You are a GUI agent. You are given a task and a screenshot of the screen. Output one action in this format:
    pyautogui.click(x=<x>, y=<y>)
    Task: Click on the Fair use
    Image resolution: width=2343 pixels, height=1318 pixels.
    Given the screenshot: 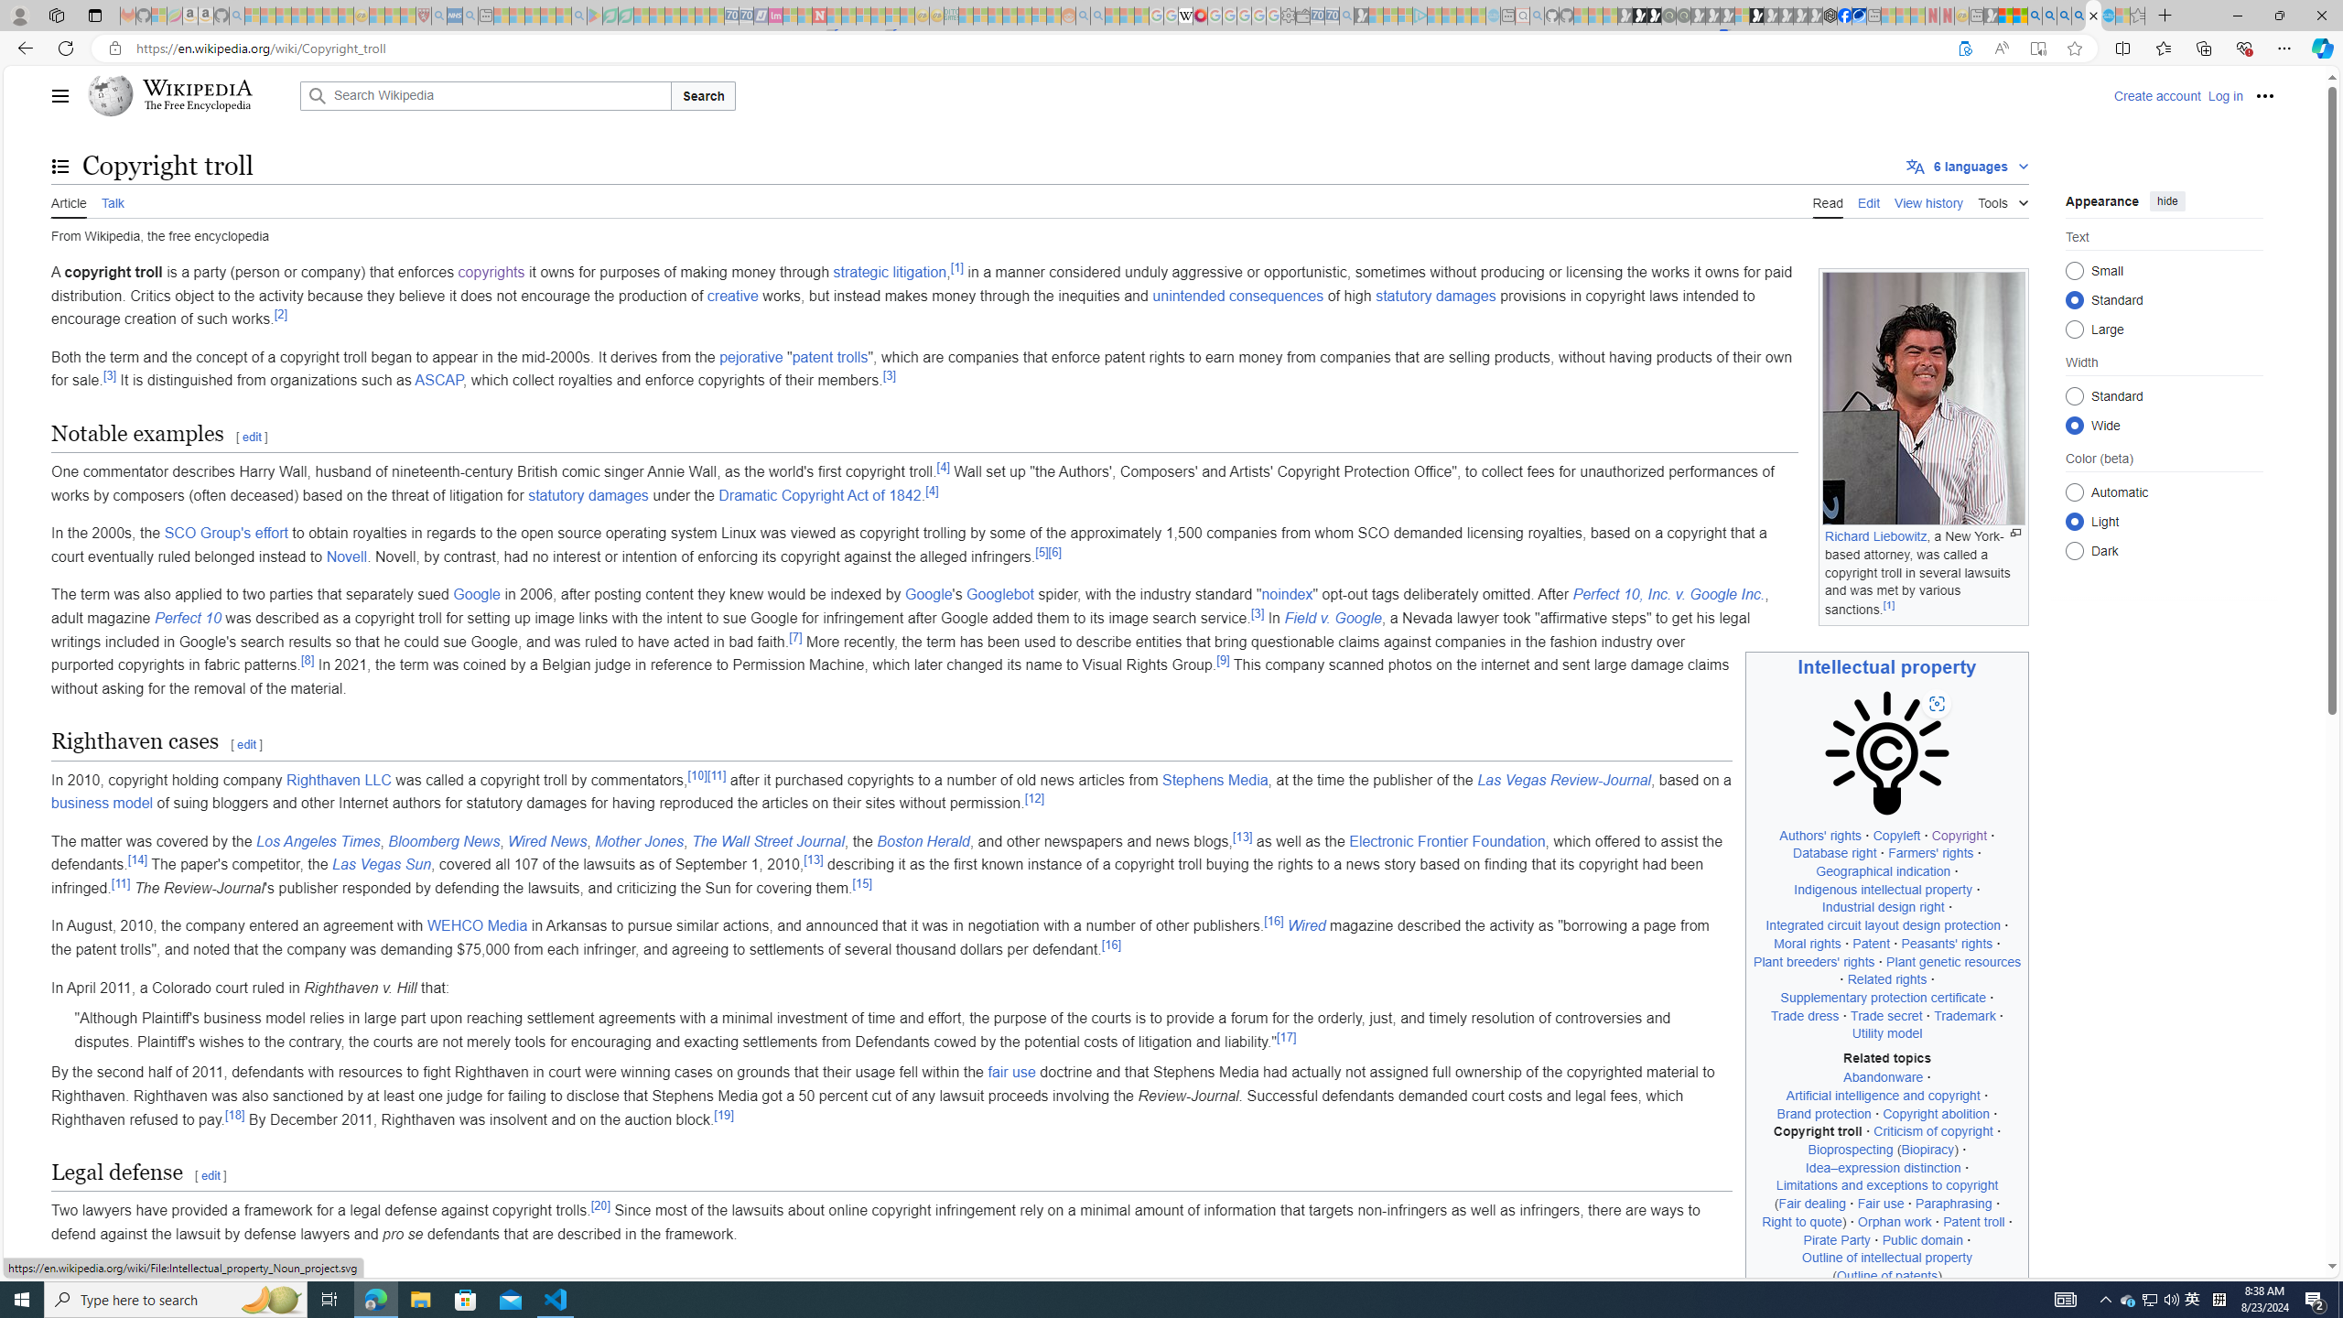 What is the action you would take?
    pyautogui.click(x=1882, y=1204)
    